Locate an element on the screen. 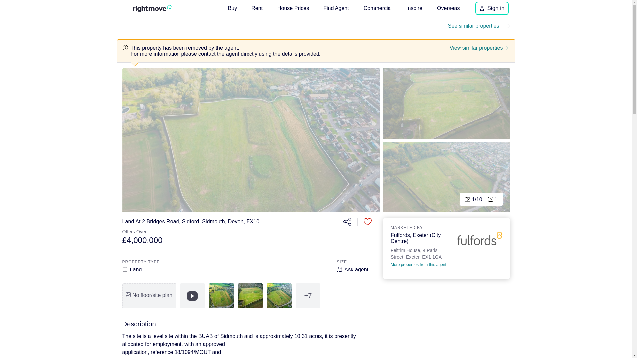 This screenshot has width=637, height=358. Site Video is located at coordinates (192, 296).